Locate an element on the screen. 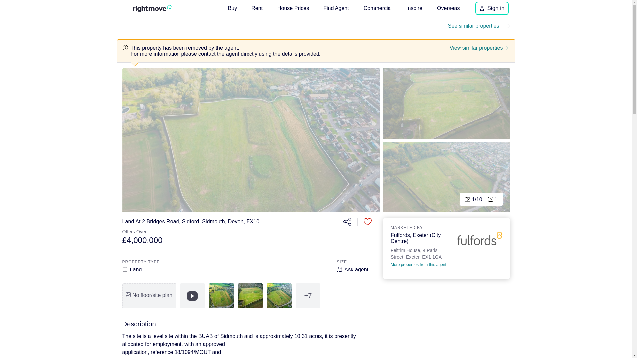 This screenshot has width=637, height=358. Site Video is located at coordinates (192, 296).